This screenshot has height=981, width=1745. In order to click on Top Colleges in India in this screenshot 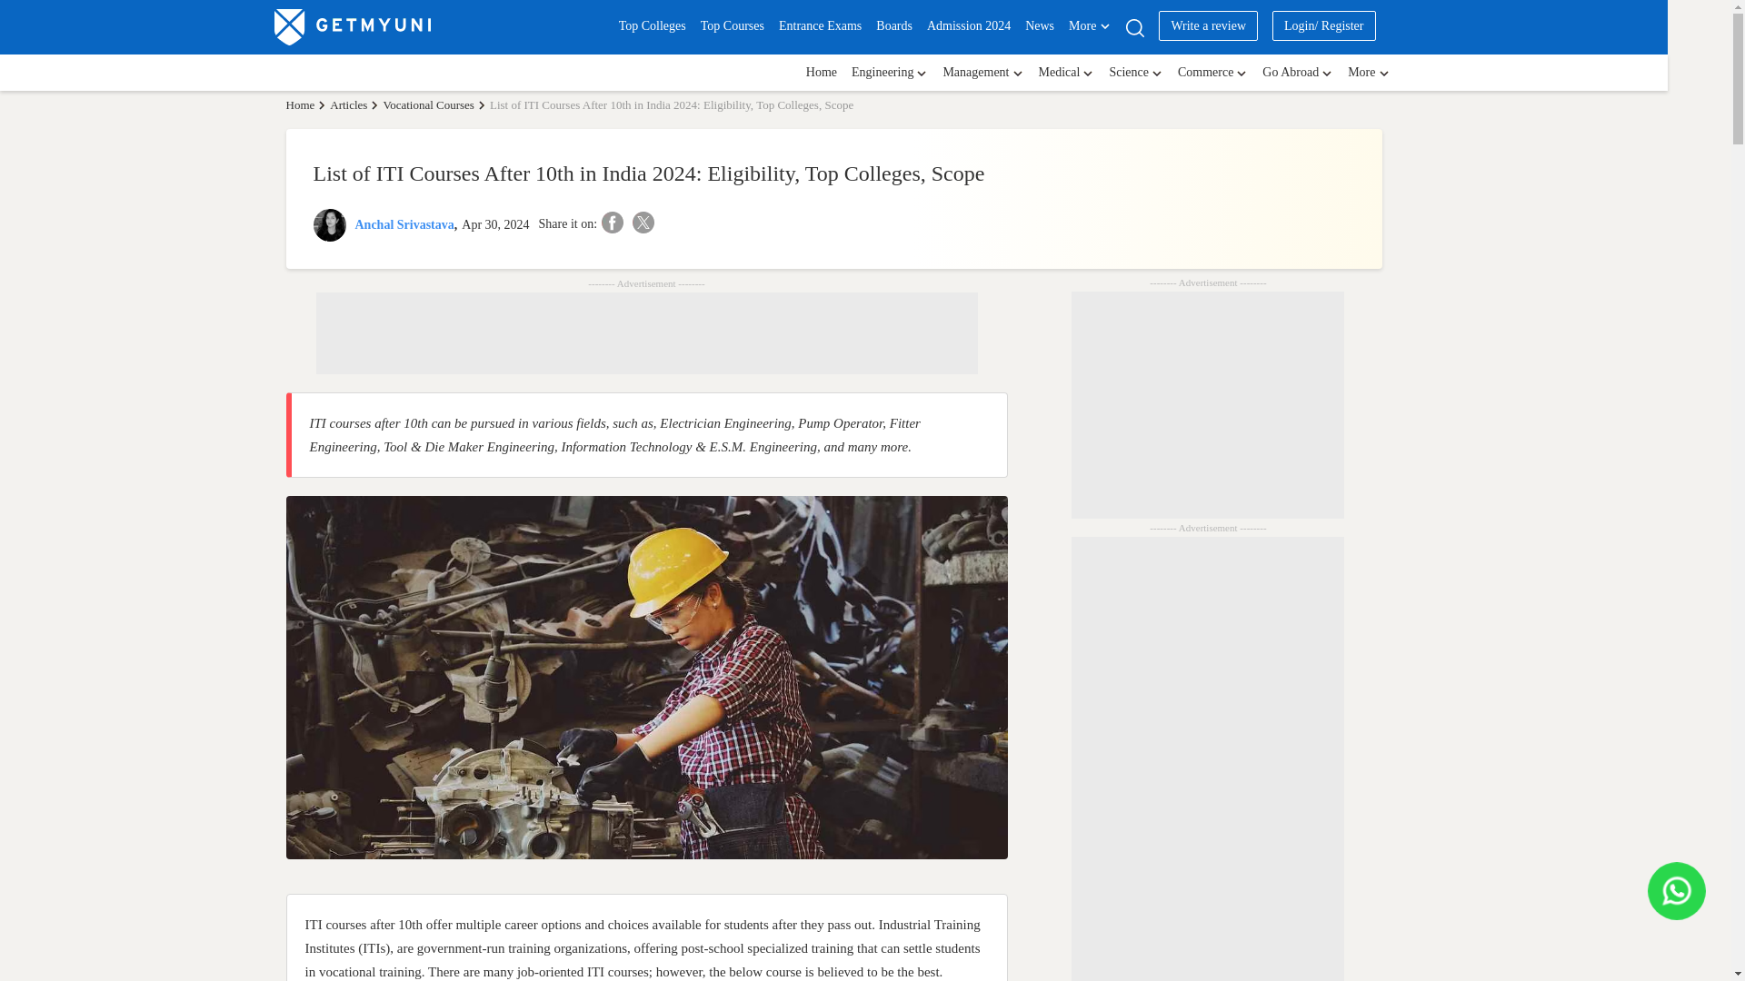, I will do `click(653, 25)`.